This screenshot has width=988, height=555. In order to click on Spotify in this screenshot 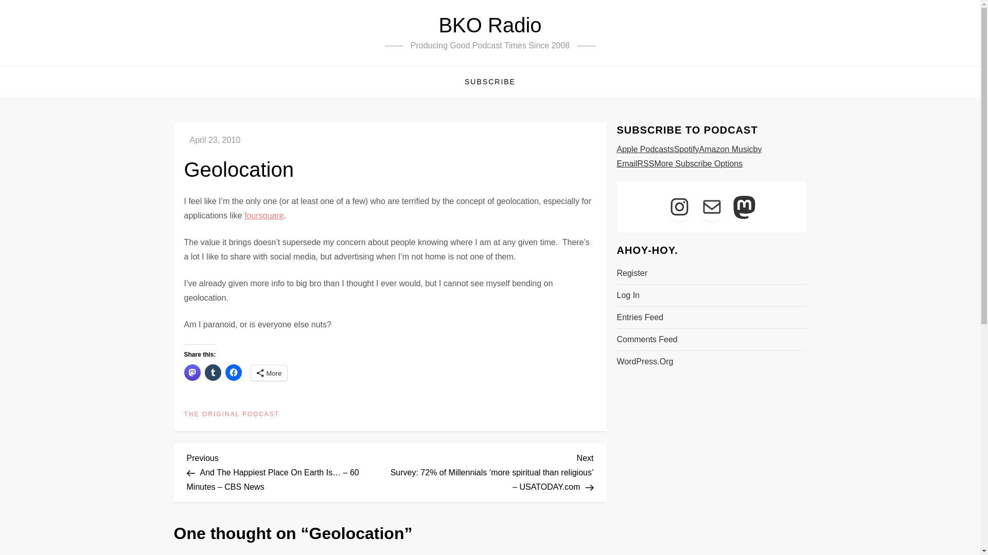, I will do `click(686, 149)`.